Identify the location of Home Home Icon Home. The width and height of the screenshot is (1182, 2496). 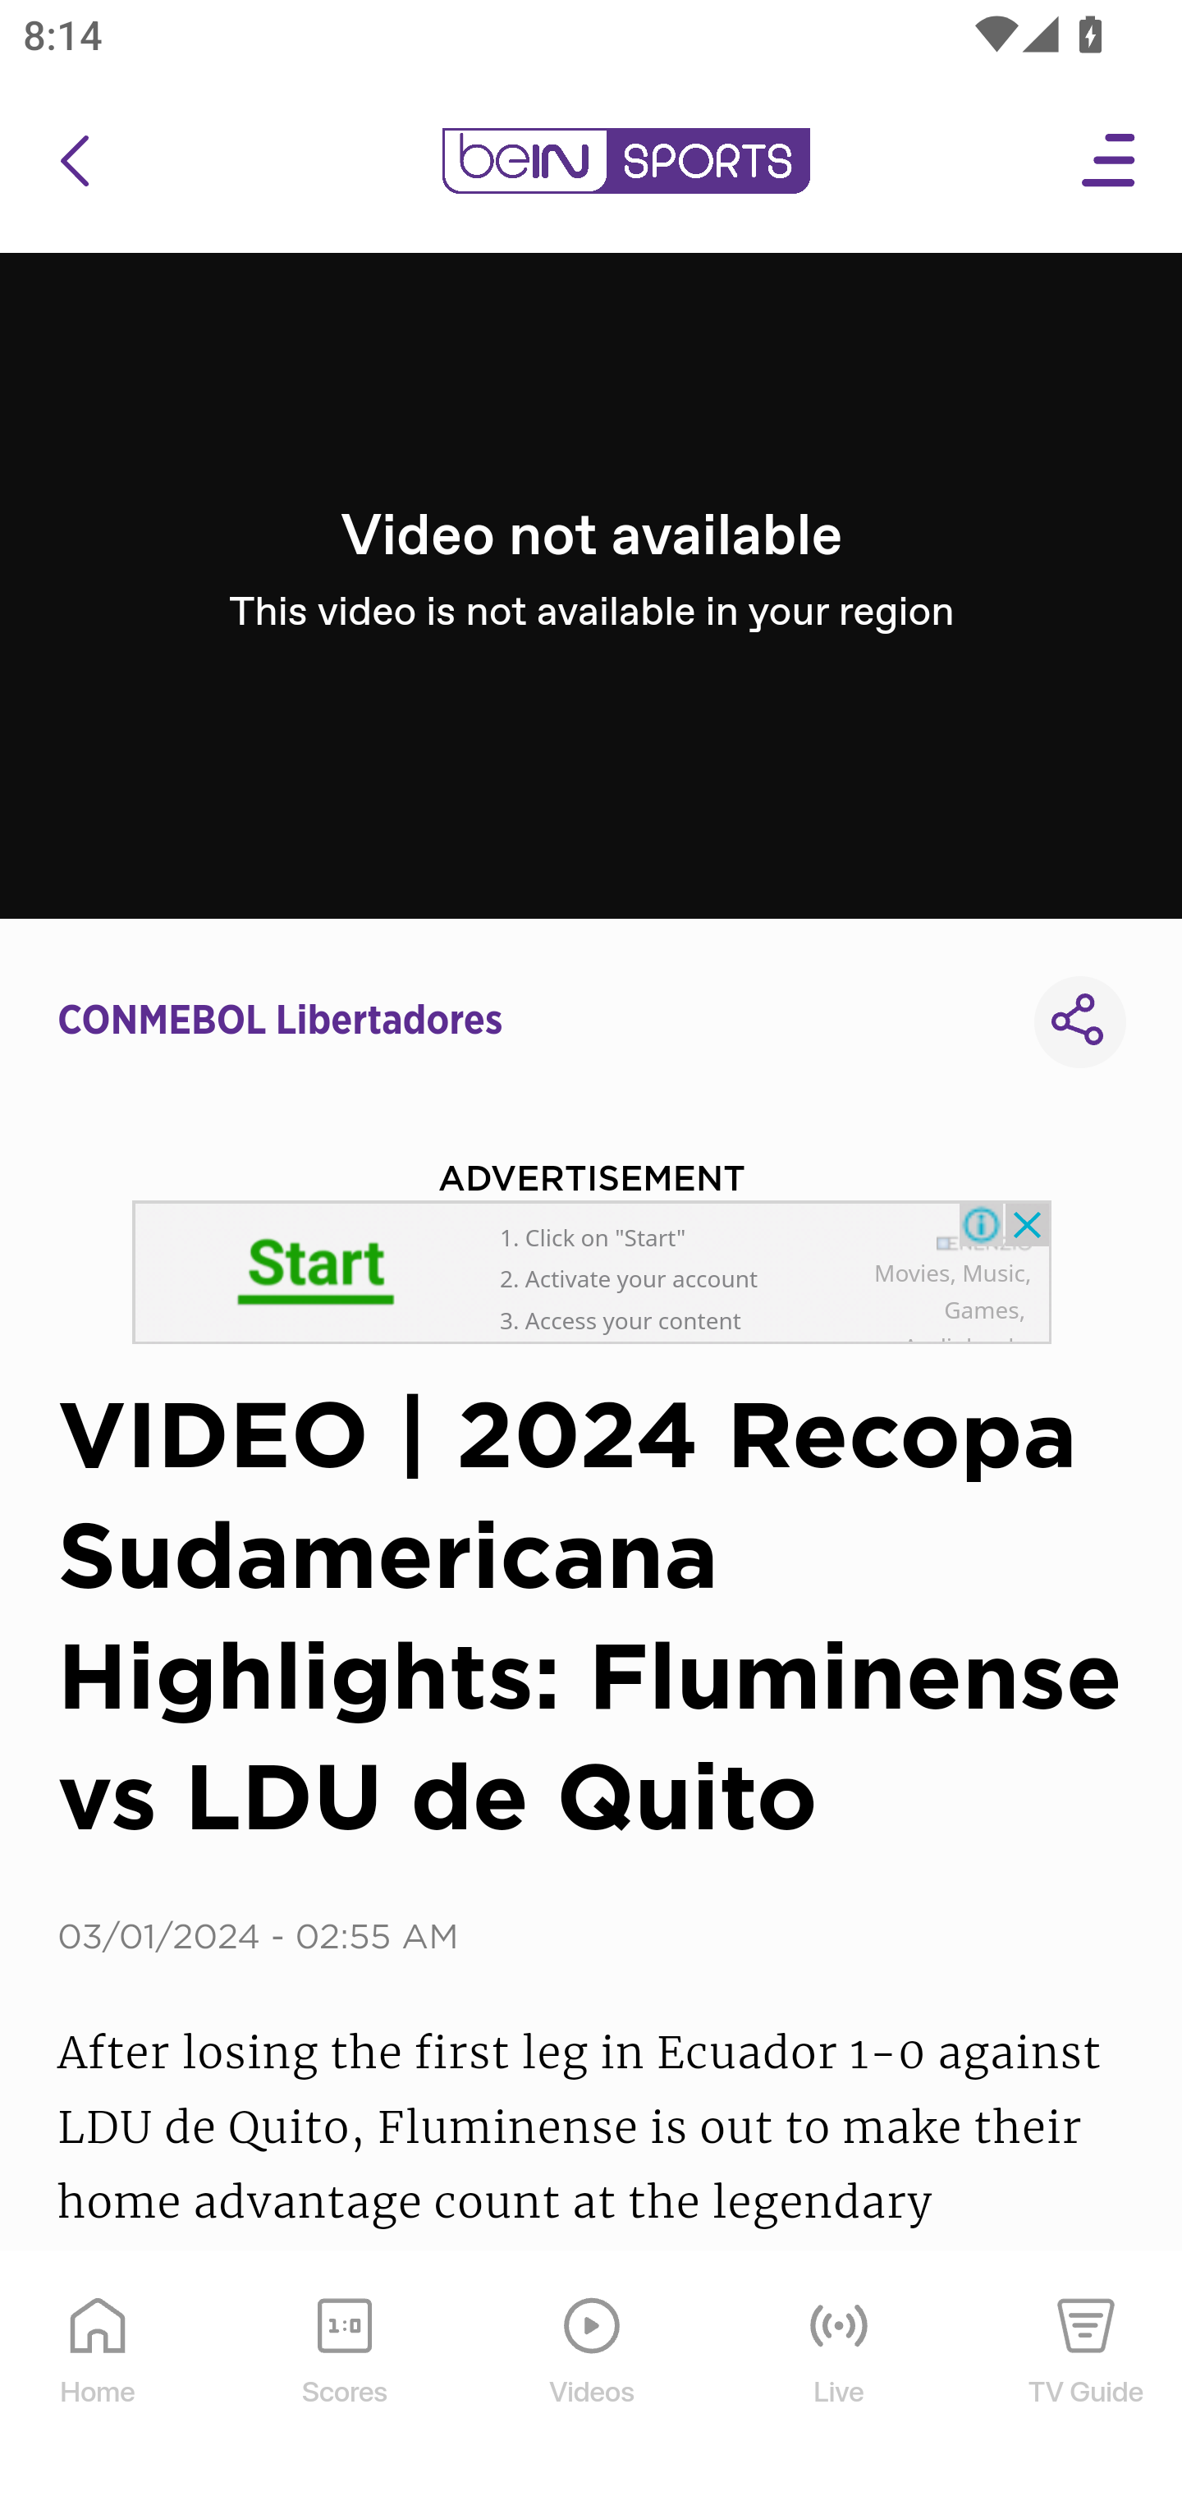
(98, 2374).